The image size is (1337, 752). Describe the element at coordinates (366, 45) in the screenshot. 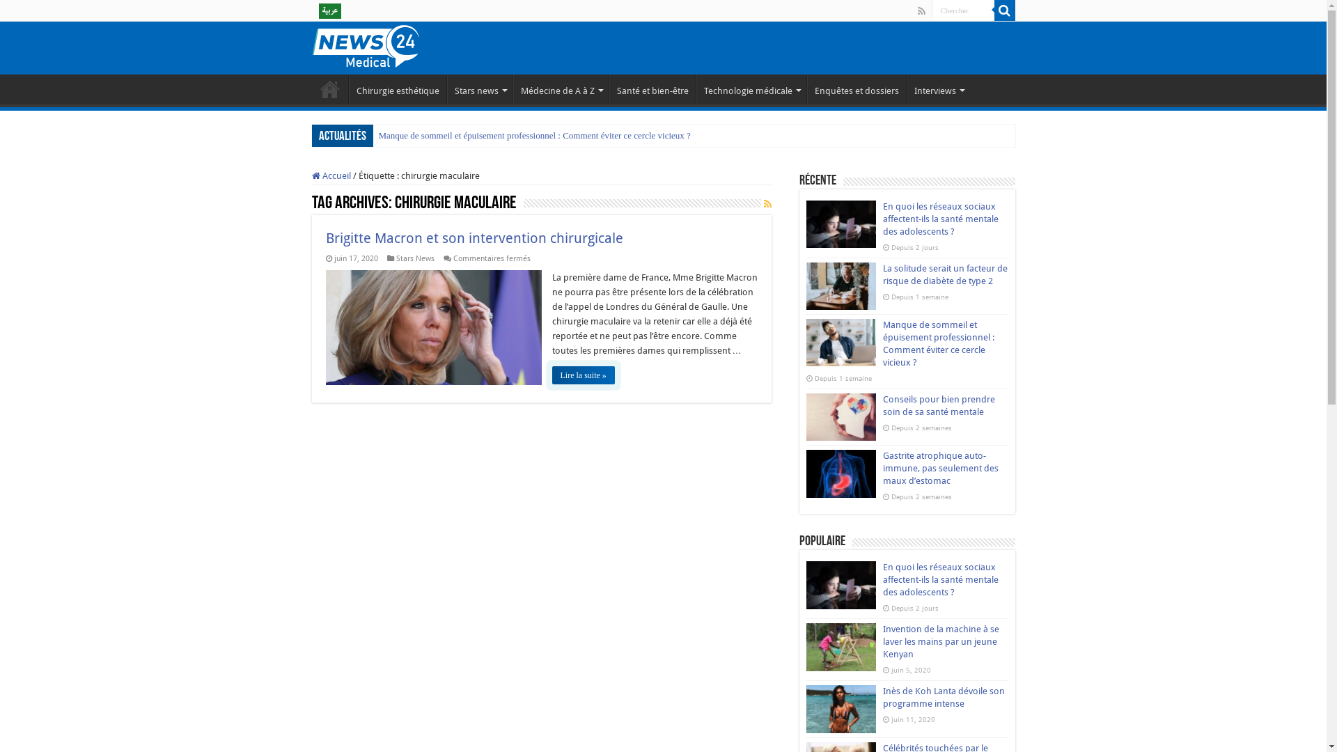

I see `Medical news` at that location.